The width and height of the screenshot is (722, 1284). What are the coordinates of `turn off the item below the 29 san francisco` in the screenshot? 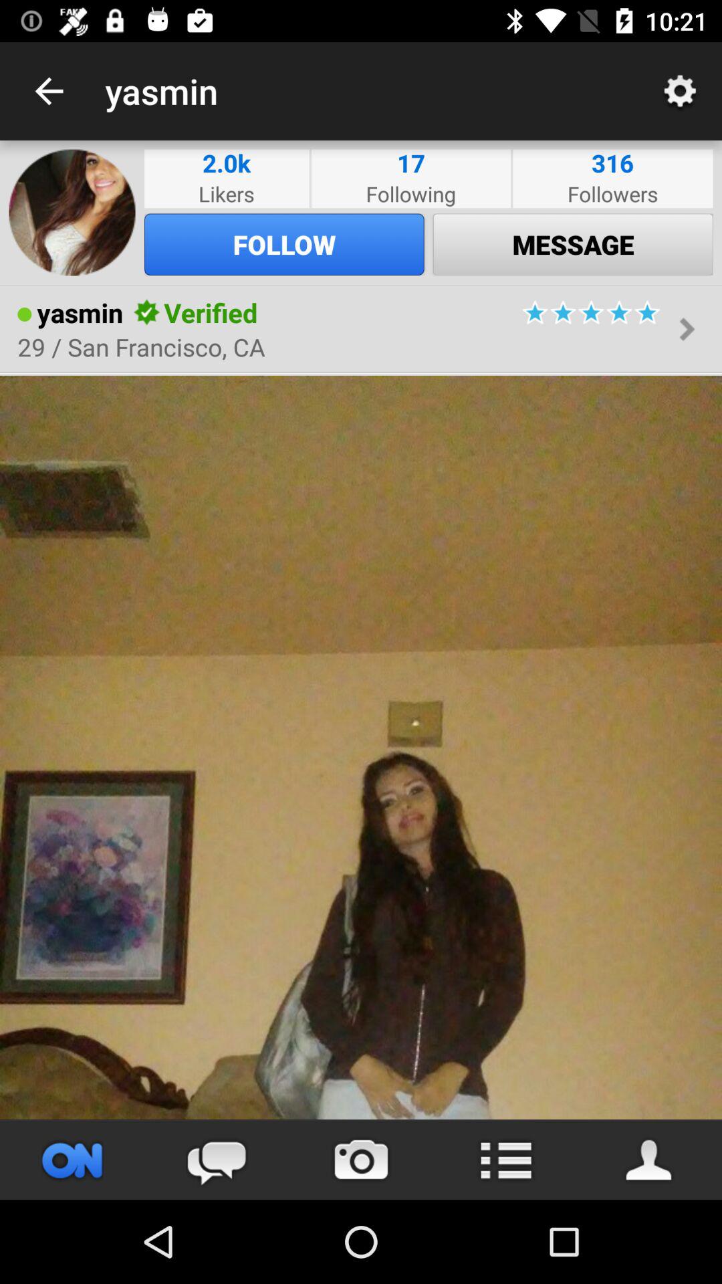 It's located at (361, 373).